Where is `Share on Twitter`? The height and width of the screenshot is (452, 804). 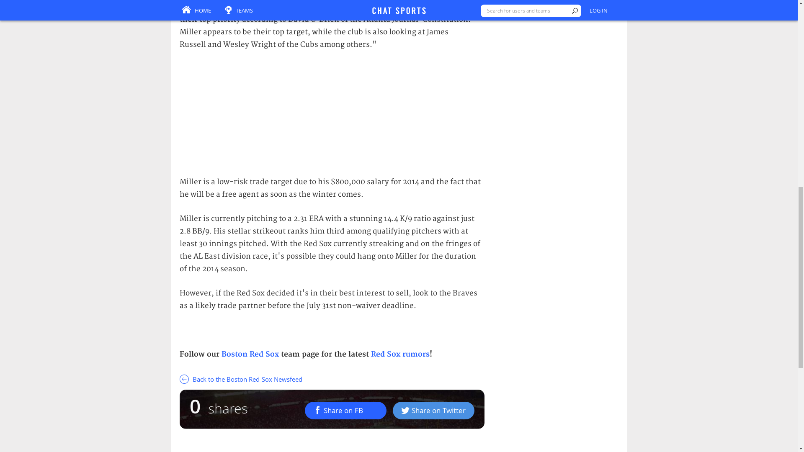
Share on Twitter is located at coordinates (433, 411).